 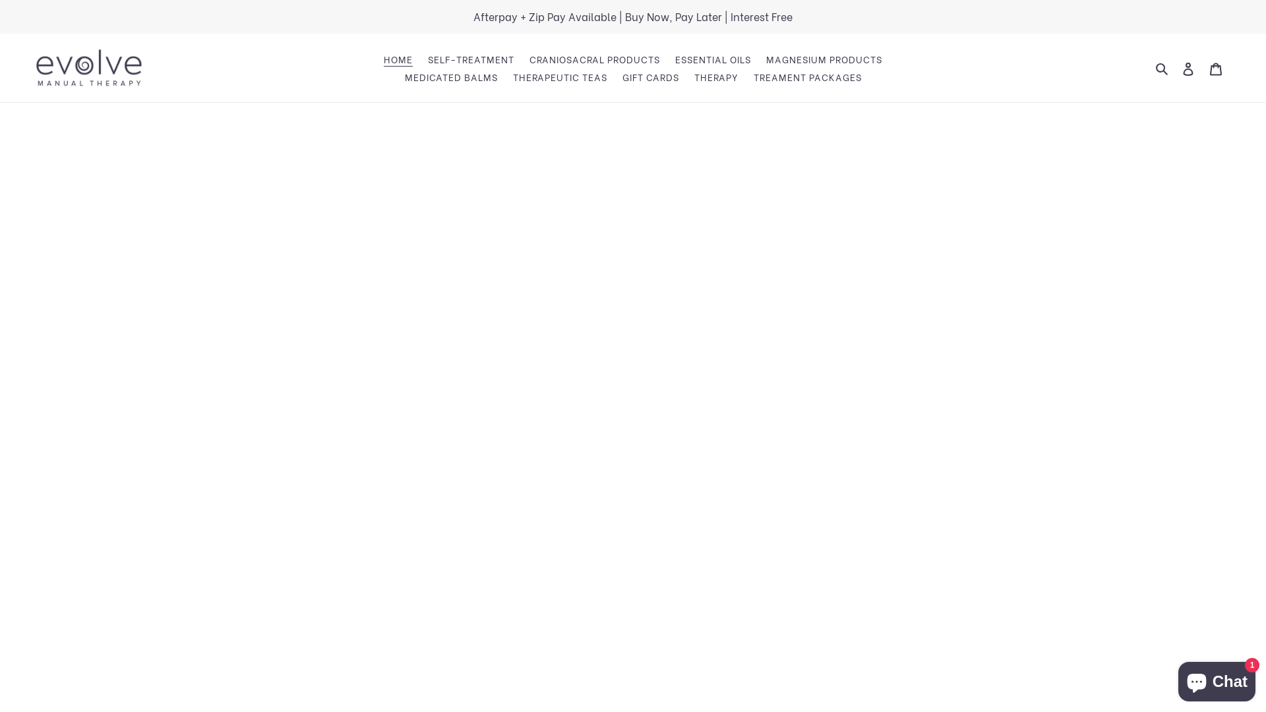 What do you see at coordinates (560, 76) in the screenshot?
I see `THERAPEUTIC TEAS` at bounding box center [560, 76].